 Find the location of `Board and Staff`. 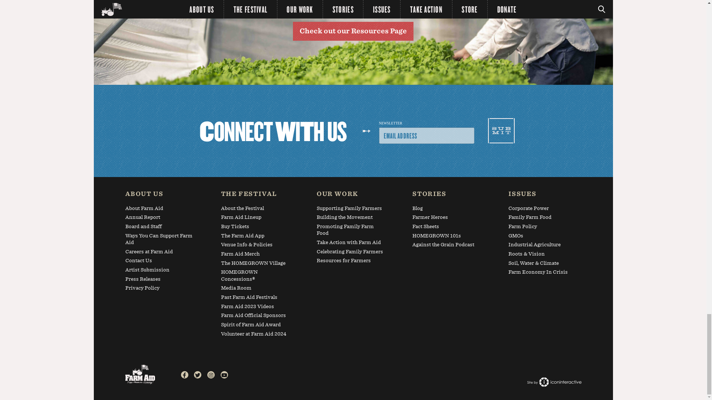

Board and Staff is located at coordinates (159, 227).